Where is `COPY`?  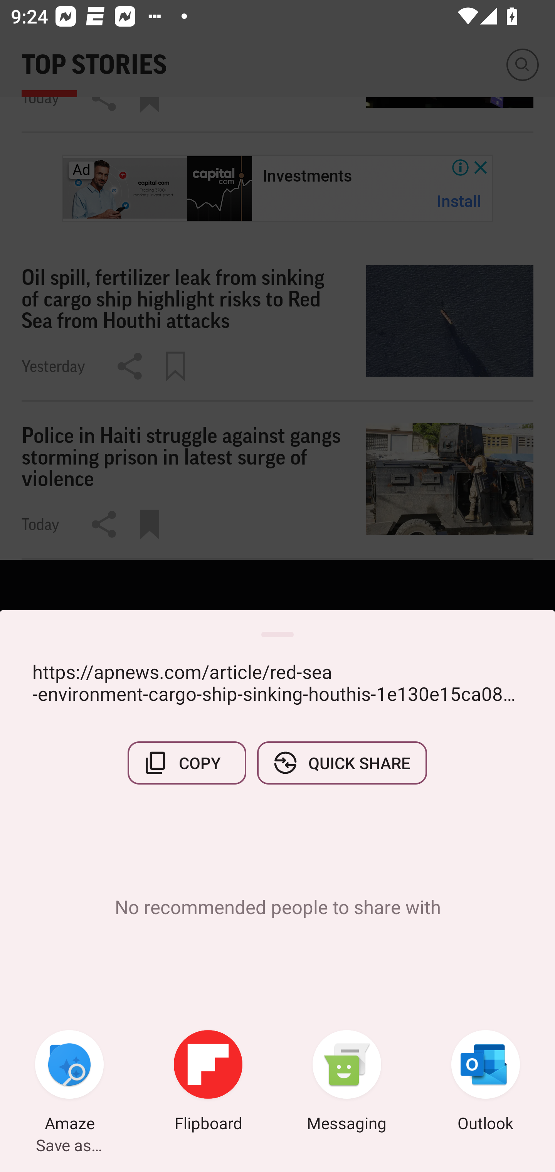 COPY is located at coordinates (187, 763).